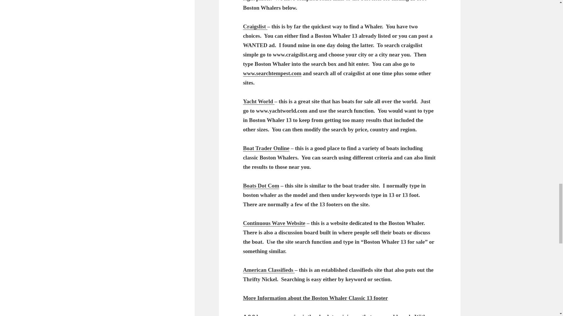 This screenshot has width=563, height=316. Describe the element at coordinates (266, 148) in the screenshot. I see `Boston Whaler Classic 13 Sport for sale` at that location.